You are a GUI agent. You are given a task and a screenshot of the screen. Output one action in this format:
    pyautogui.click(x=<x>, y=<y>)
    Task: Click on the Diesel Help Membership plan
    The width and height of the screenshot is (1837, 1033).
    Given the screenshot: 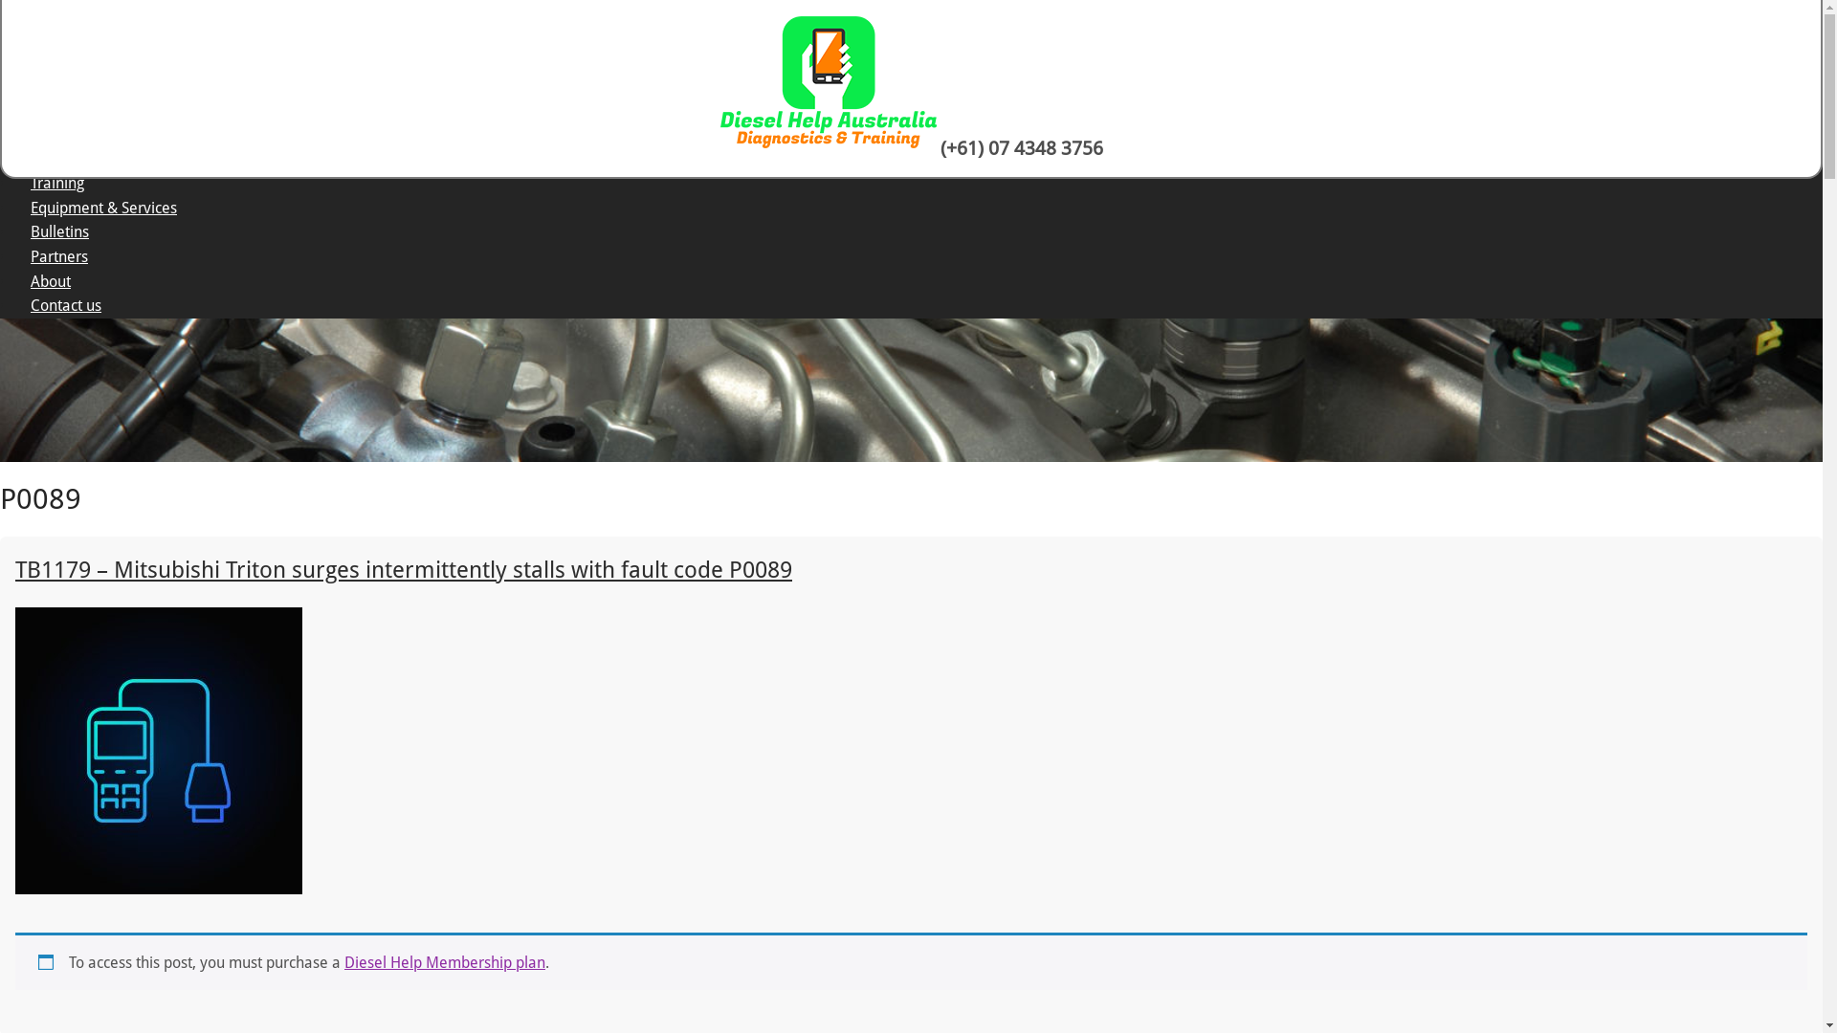 What is the action you would take?
    pyautogui.click(x=445, y=962)
    